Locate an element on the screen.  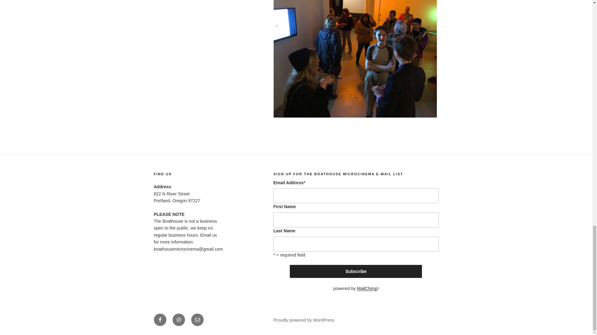
Instagram is located at coordinates (178, 319).